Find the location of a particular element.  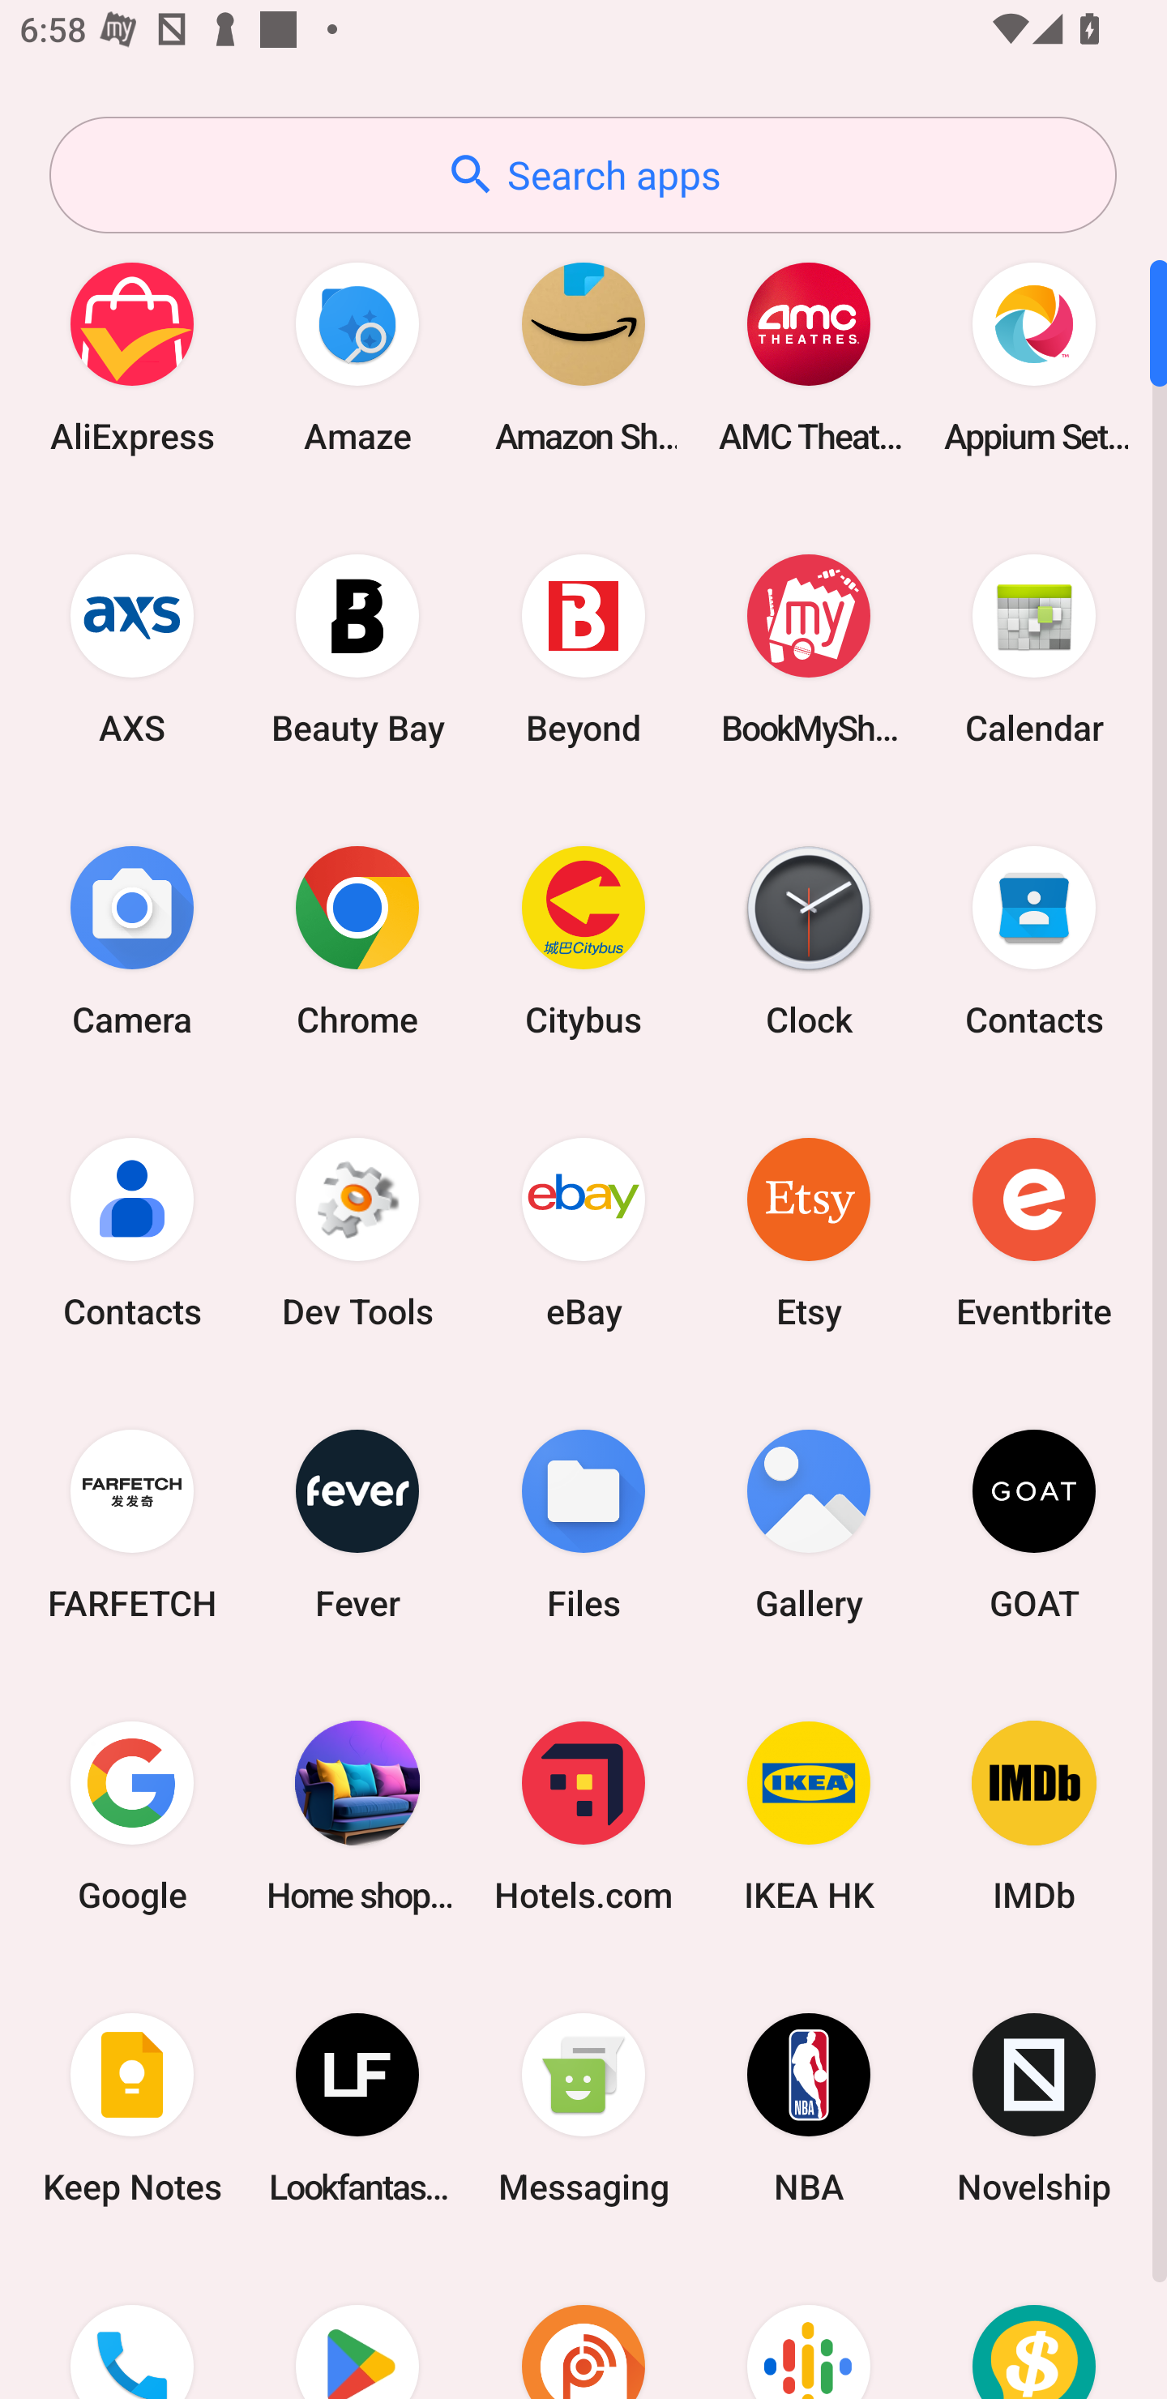

Podcasts is located at coordinates (809, 2327).